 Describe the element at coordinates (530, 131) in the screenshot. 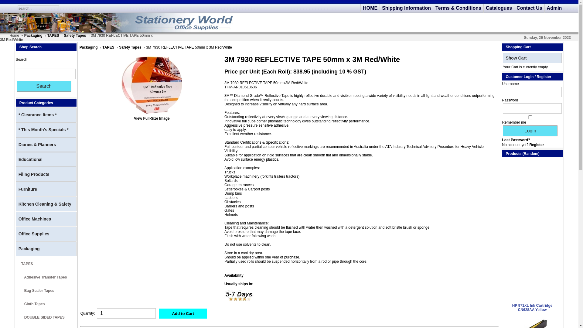

I see `Login` at that location.